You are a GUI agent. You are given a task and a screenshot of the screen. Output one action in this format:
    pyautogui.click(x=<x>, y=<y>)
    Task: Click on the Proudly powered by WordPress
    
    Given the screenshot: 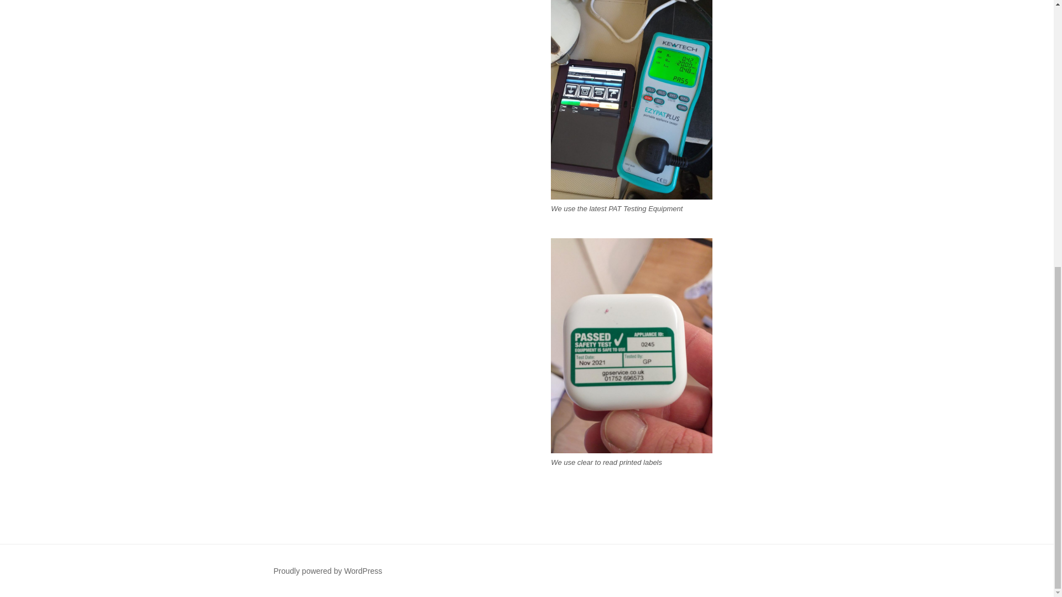 What is the action you would take?
    pyautogui.click(x=327, y=570)
    